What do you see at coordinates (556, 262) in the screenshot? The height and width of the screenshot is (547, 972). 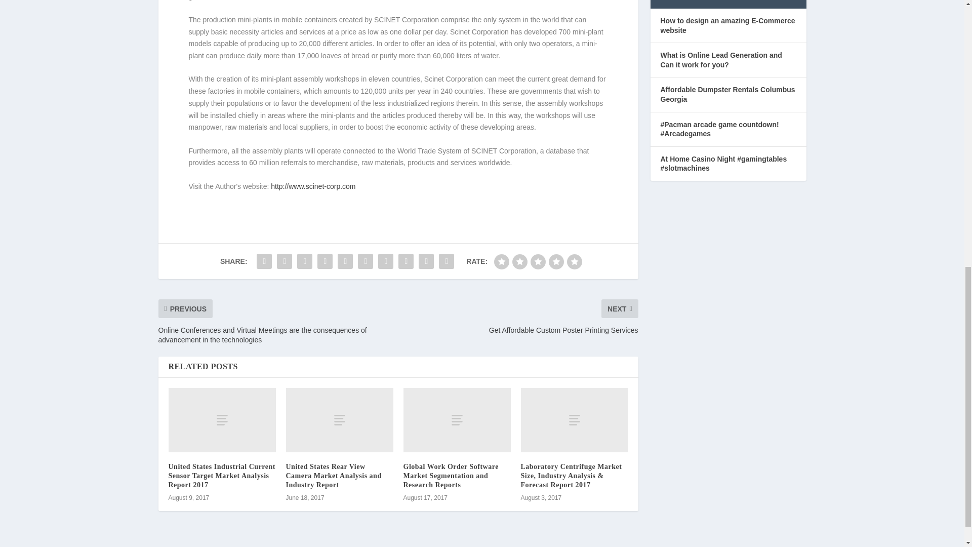 I see `good` at bounding box center [556, 262].